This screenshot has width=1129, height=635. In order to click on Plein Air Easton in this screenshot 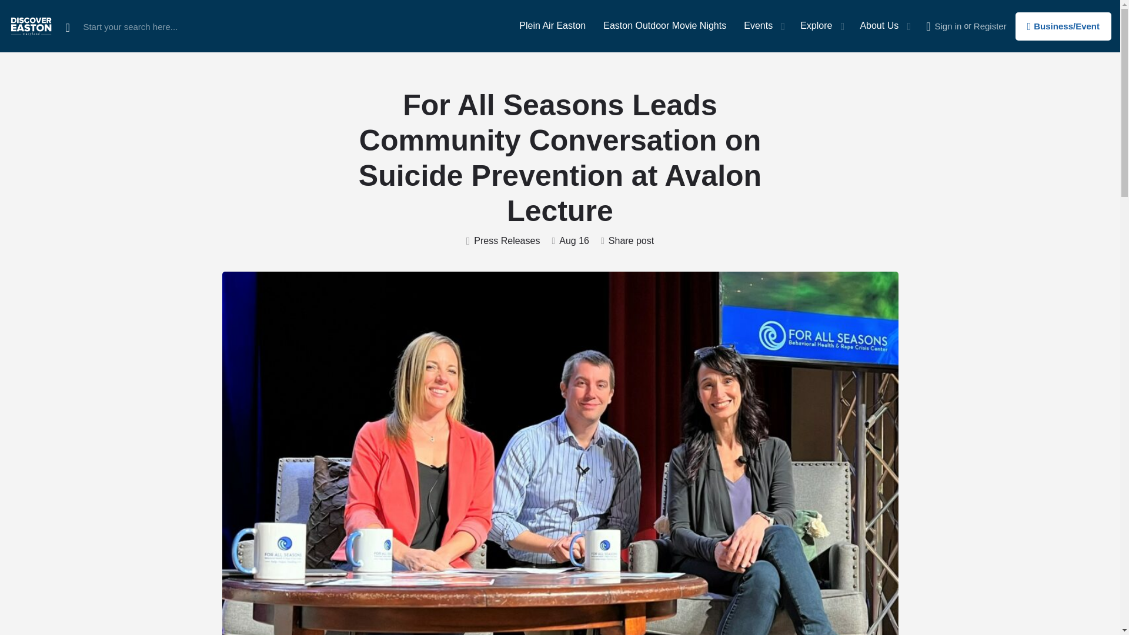, I will do `click(553, 26)`.